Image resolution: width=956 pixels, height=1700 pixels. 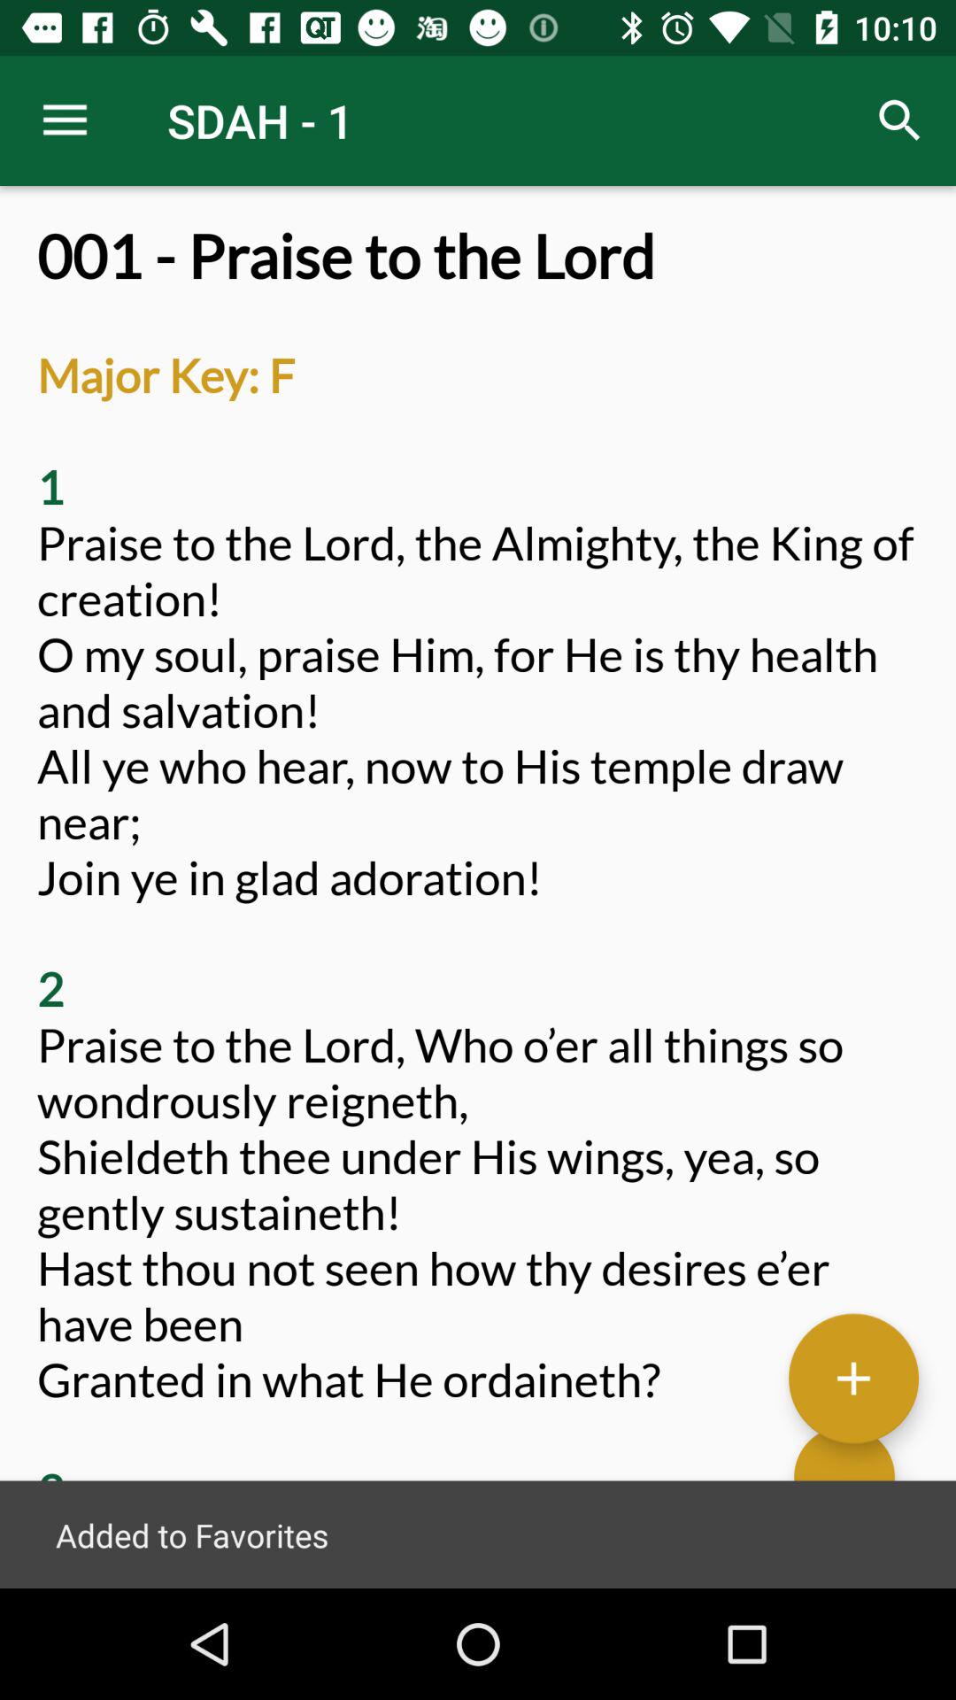 I want to click on open the icon to the right of sdah - 1, so click(x=899, y=120).